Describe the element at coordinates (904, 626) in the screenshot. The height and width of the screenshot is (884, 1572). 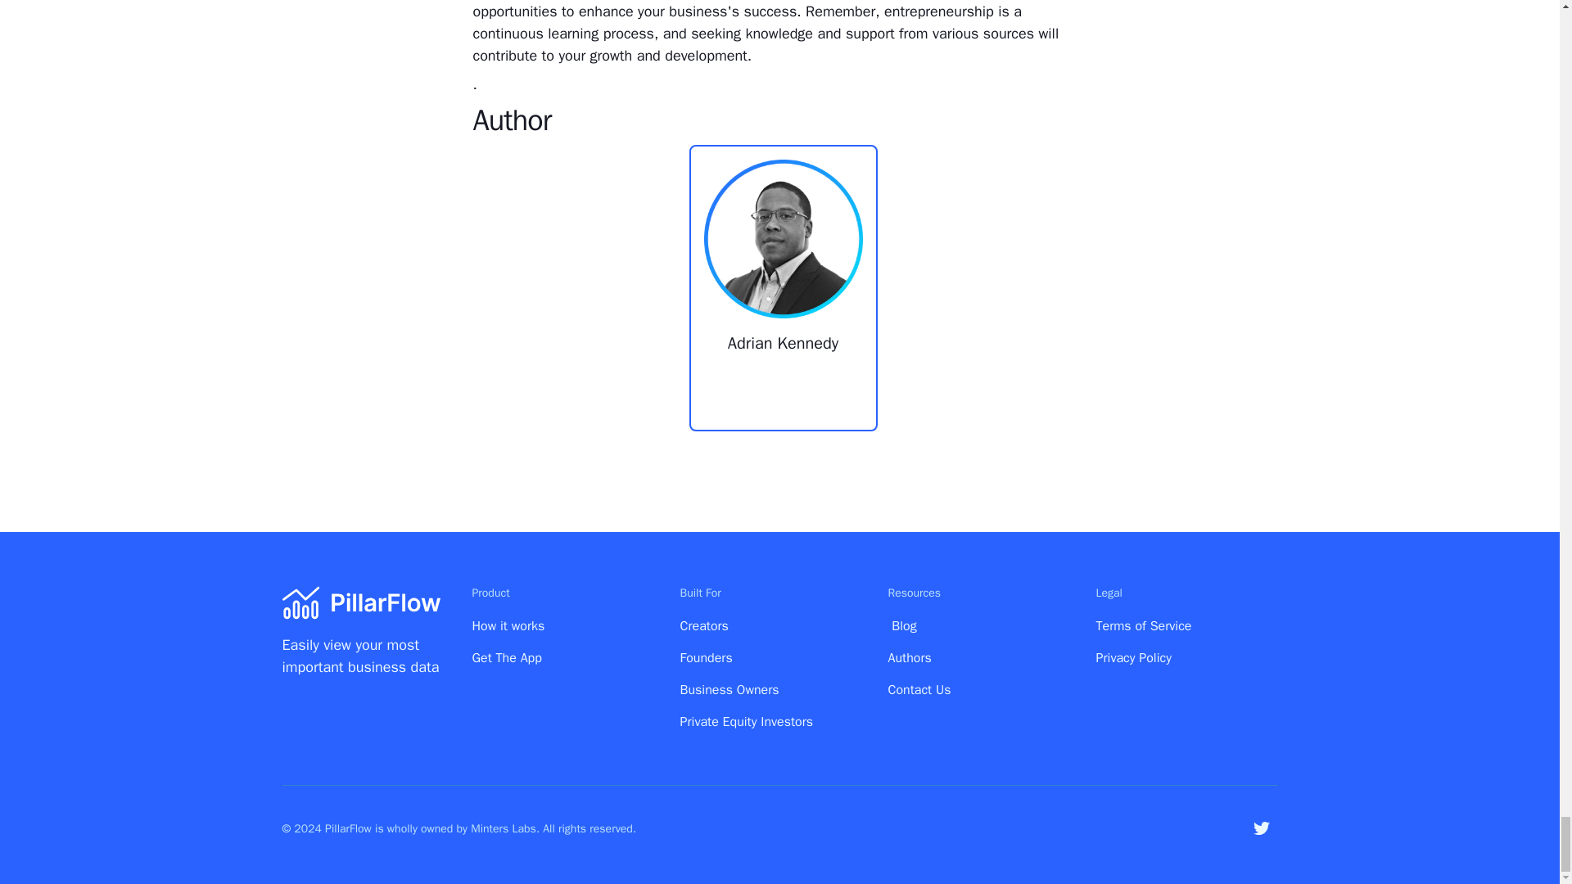
I see `Blog` at that location.